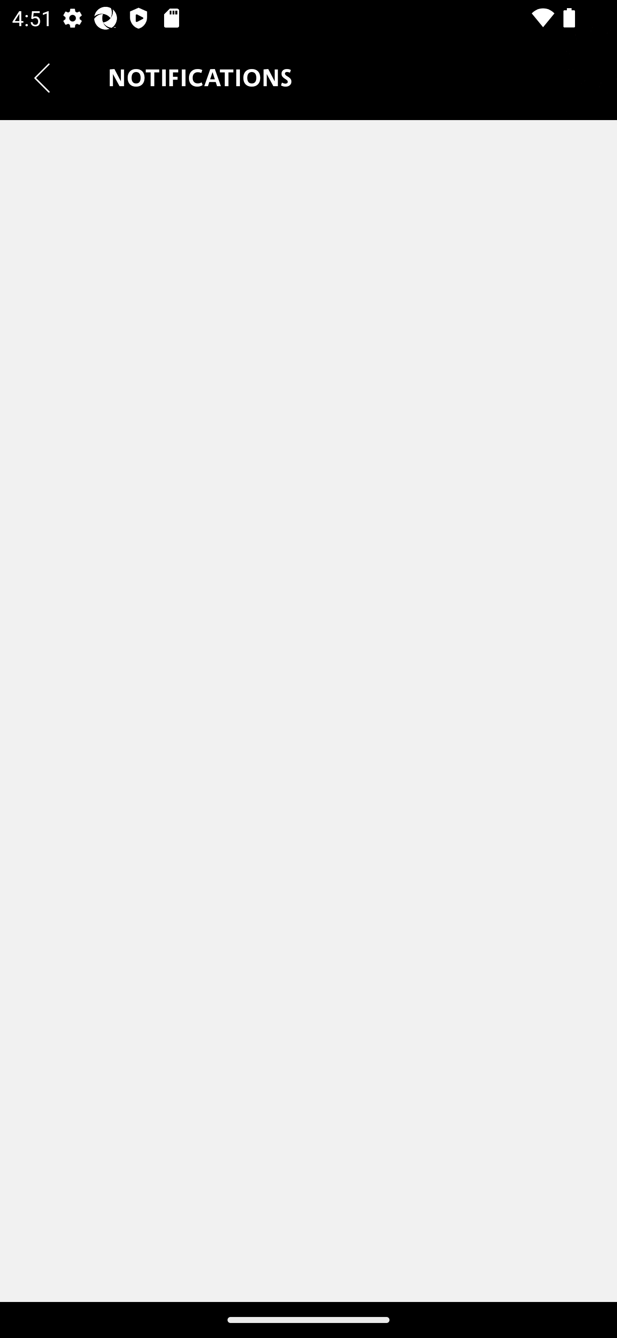 This screenshot has height=1338, width=617. Describe the element at coordinates (42, 78) in the screenshot. I see `Navigate up` at that location.